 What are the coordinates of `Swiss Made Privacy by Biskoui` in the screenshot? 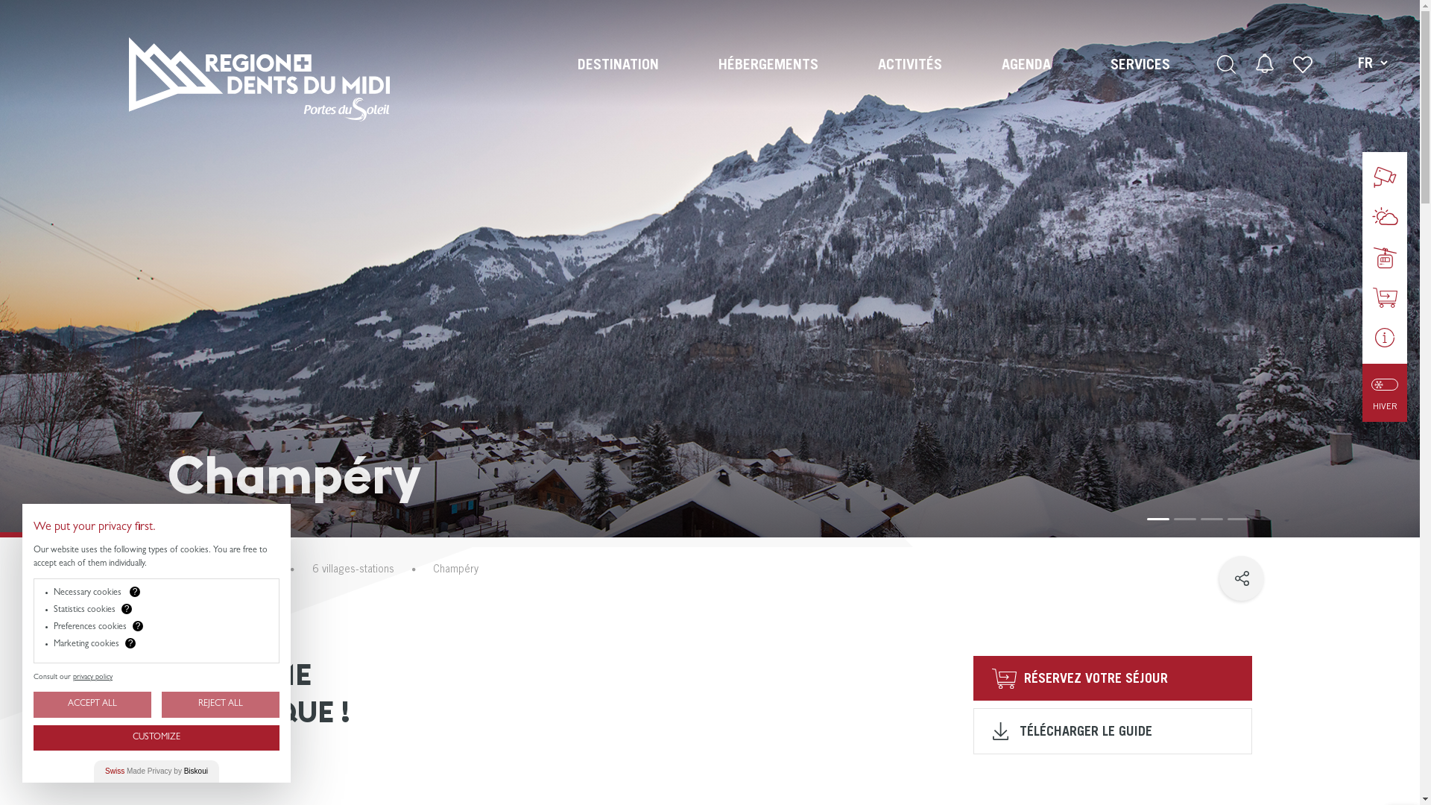 It's located at (157, 771).